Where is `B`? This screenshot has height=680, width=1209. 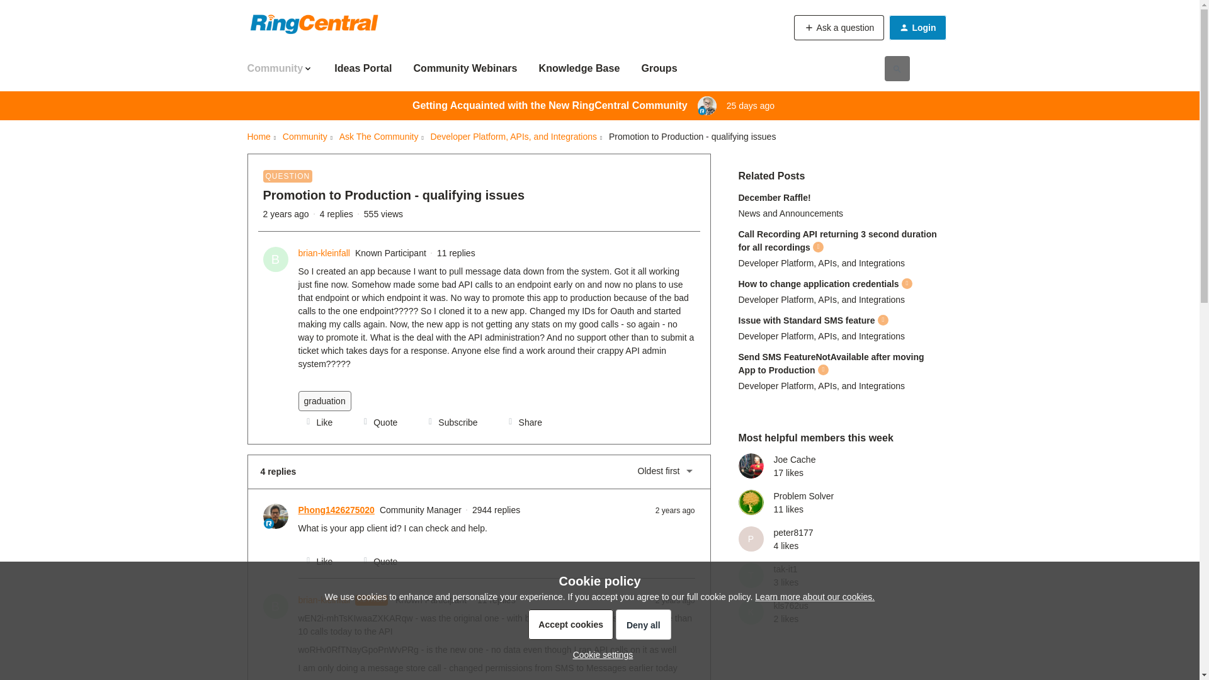
B is located at coordinates (276, 259).